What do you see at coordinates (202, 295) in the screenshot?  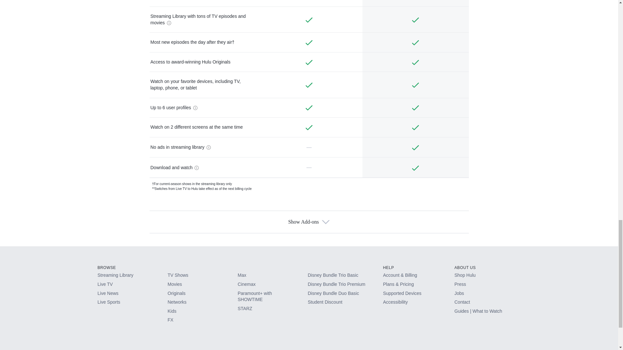 I see `Originals` at bounding box center [202, 295].